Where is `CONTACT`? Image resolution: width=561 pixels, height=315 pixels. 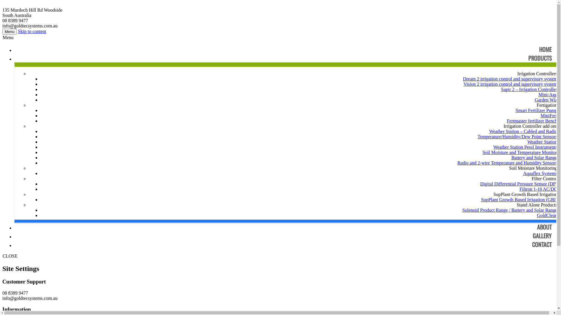
CONTACT is located at coordinates (542, 244).